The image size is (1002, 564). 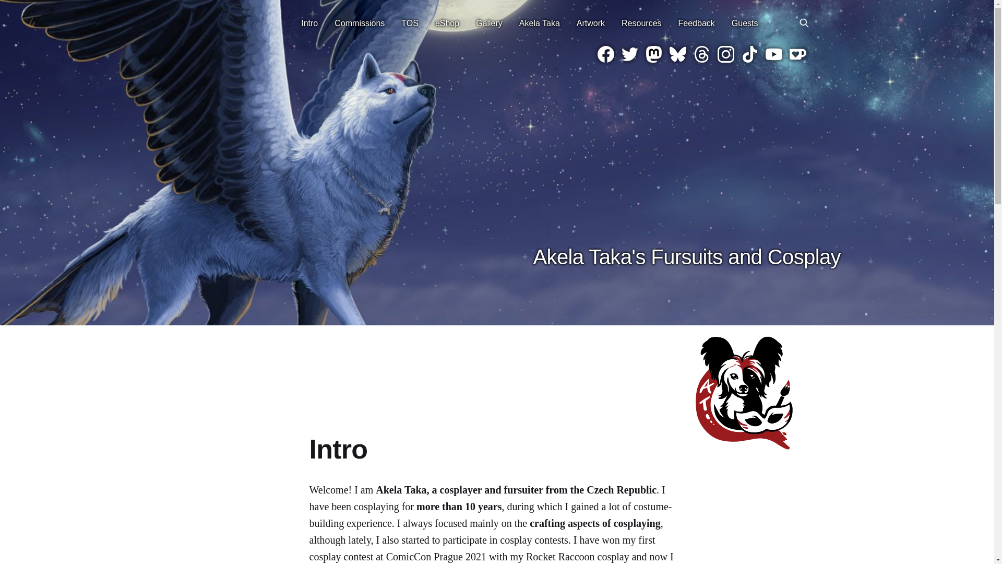 What do you see at coordinates (629, 54) in the screenshot?
I see `Twitter` at bounding box center [629, 54].